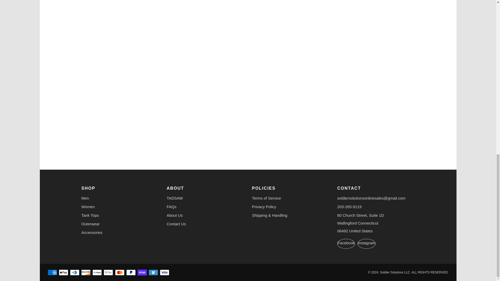 The image size is (500, 281). What do you see at coordinates (120, 273) in the screenshot?
I see `Mastercard` at bounding box center [120, 273].